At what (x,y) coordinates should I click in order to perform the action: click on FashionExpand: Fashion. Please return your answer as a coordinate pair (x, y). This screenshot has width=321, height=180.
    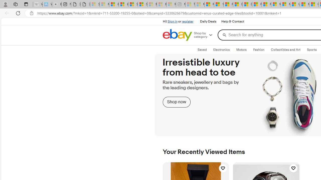
    Looking at the image, I should click on (259, 50).